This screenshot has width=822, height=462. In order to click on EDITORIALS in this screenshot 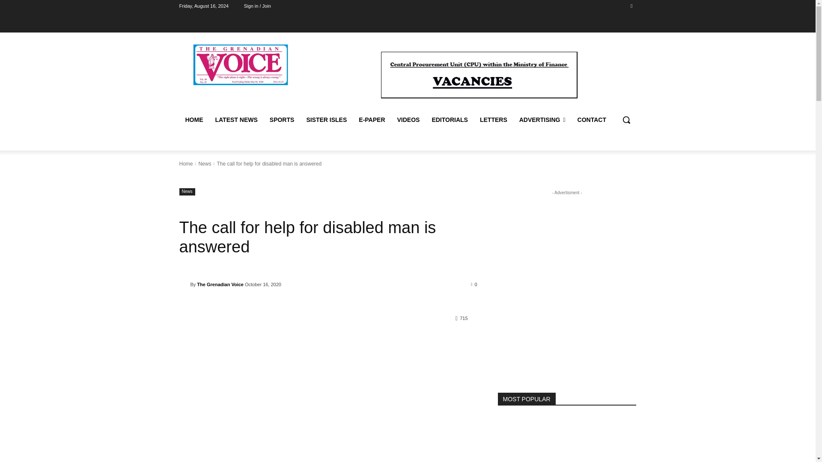, I will do `click(450, 119)`.